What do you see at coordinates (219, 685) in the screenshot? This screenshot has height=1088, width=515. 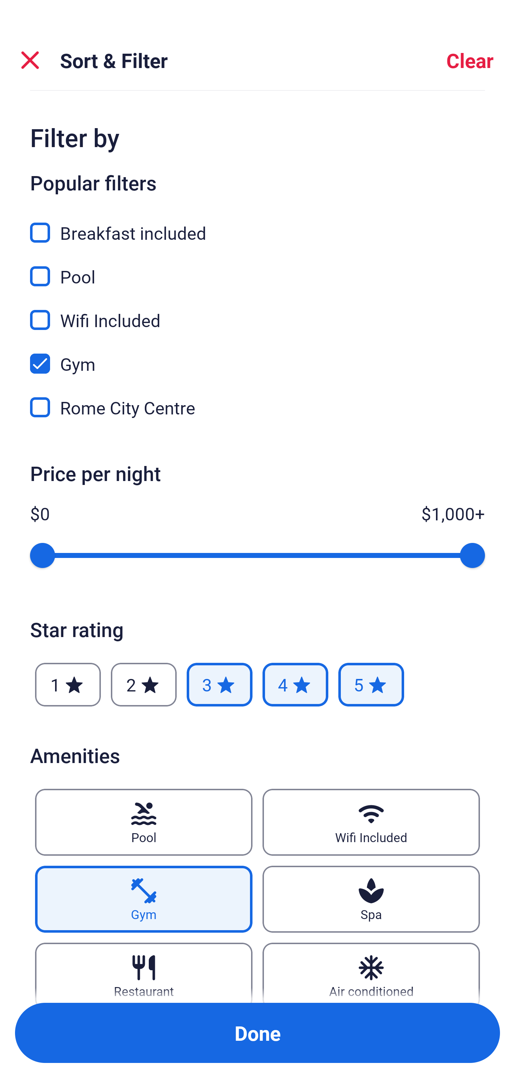 I see `3` at bounding box center [219, 685].